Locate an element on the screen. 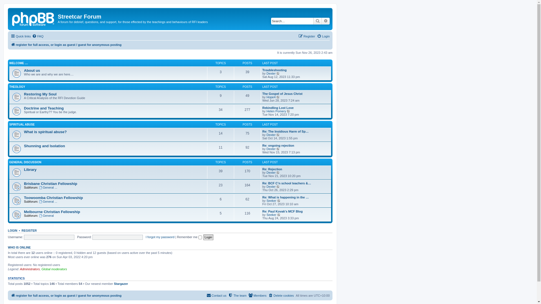 This screenshot has height=304, width=541. The team is located at coordinates (237, 296).